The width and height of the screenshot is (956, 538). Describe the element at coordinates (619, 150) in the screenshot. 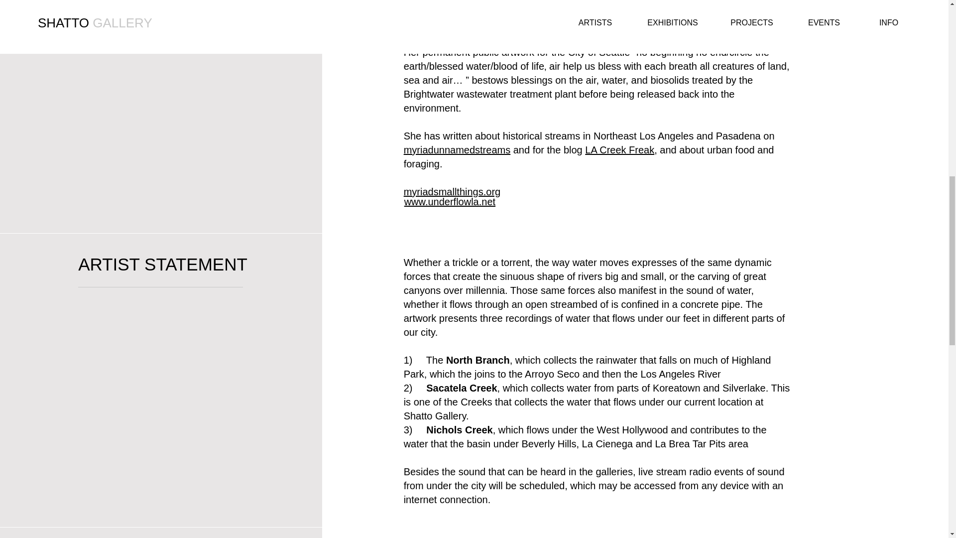

I see `LA Creek Freak` at that location.